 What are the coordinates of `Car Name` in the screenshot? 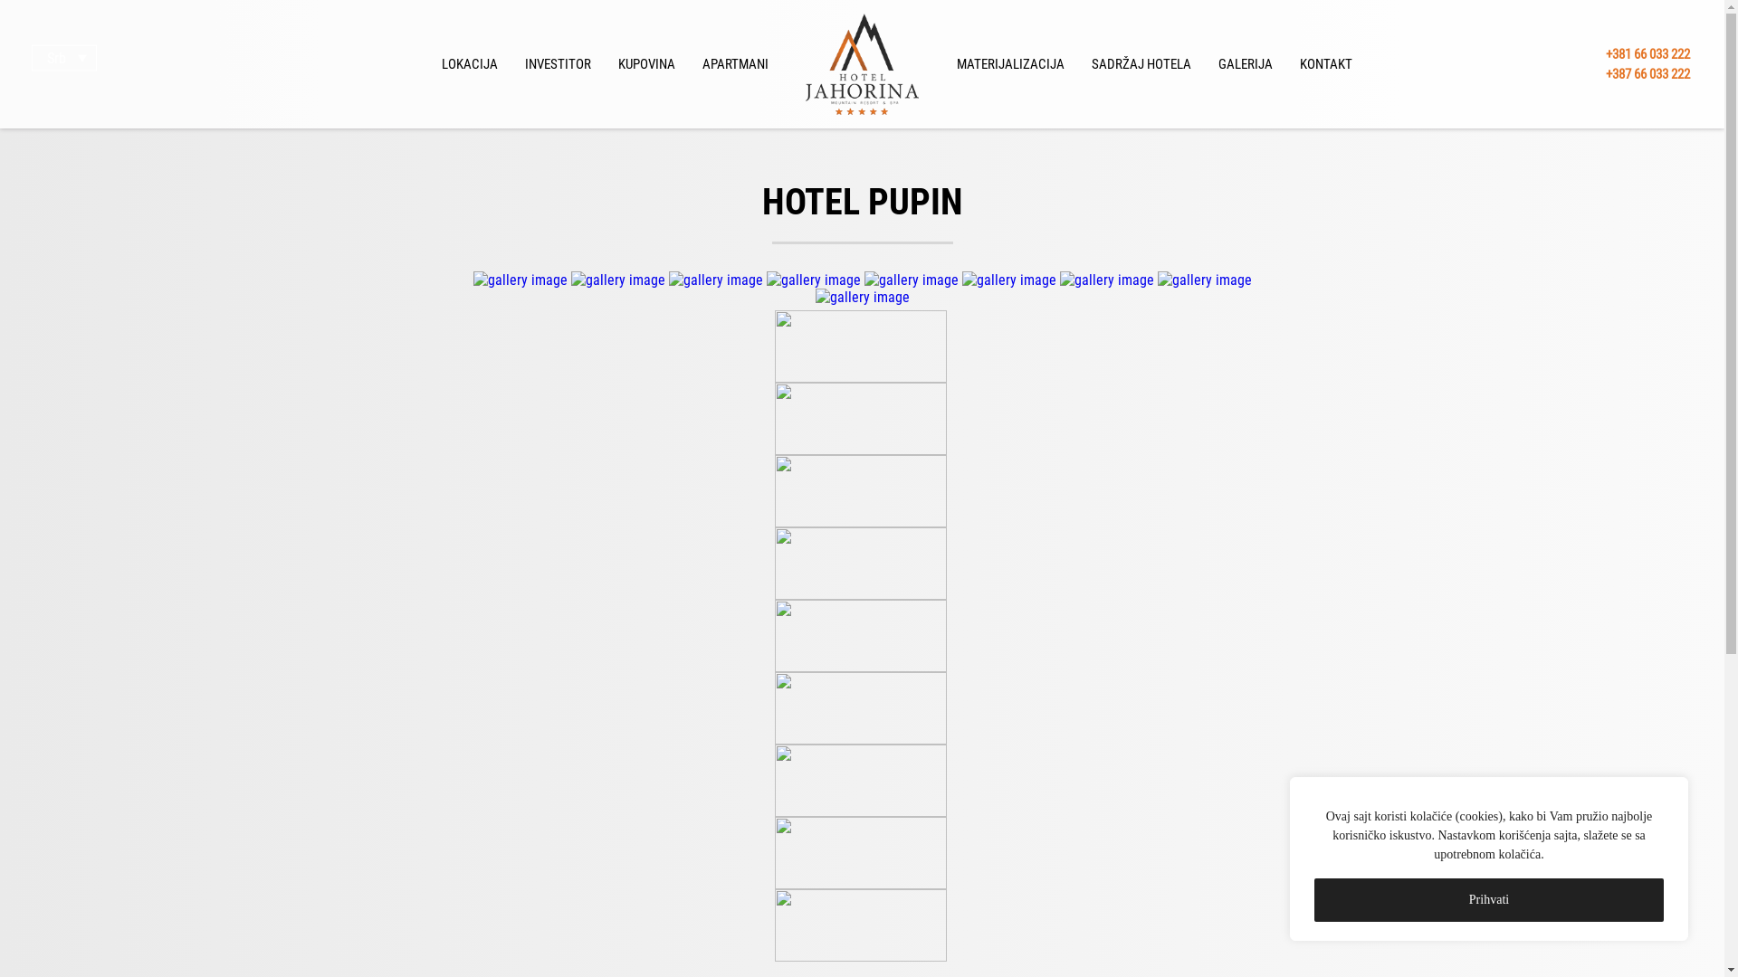 It's located at (1010, 280).